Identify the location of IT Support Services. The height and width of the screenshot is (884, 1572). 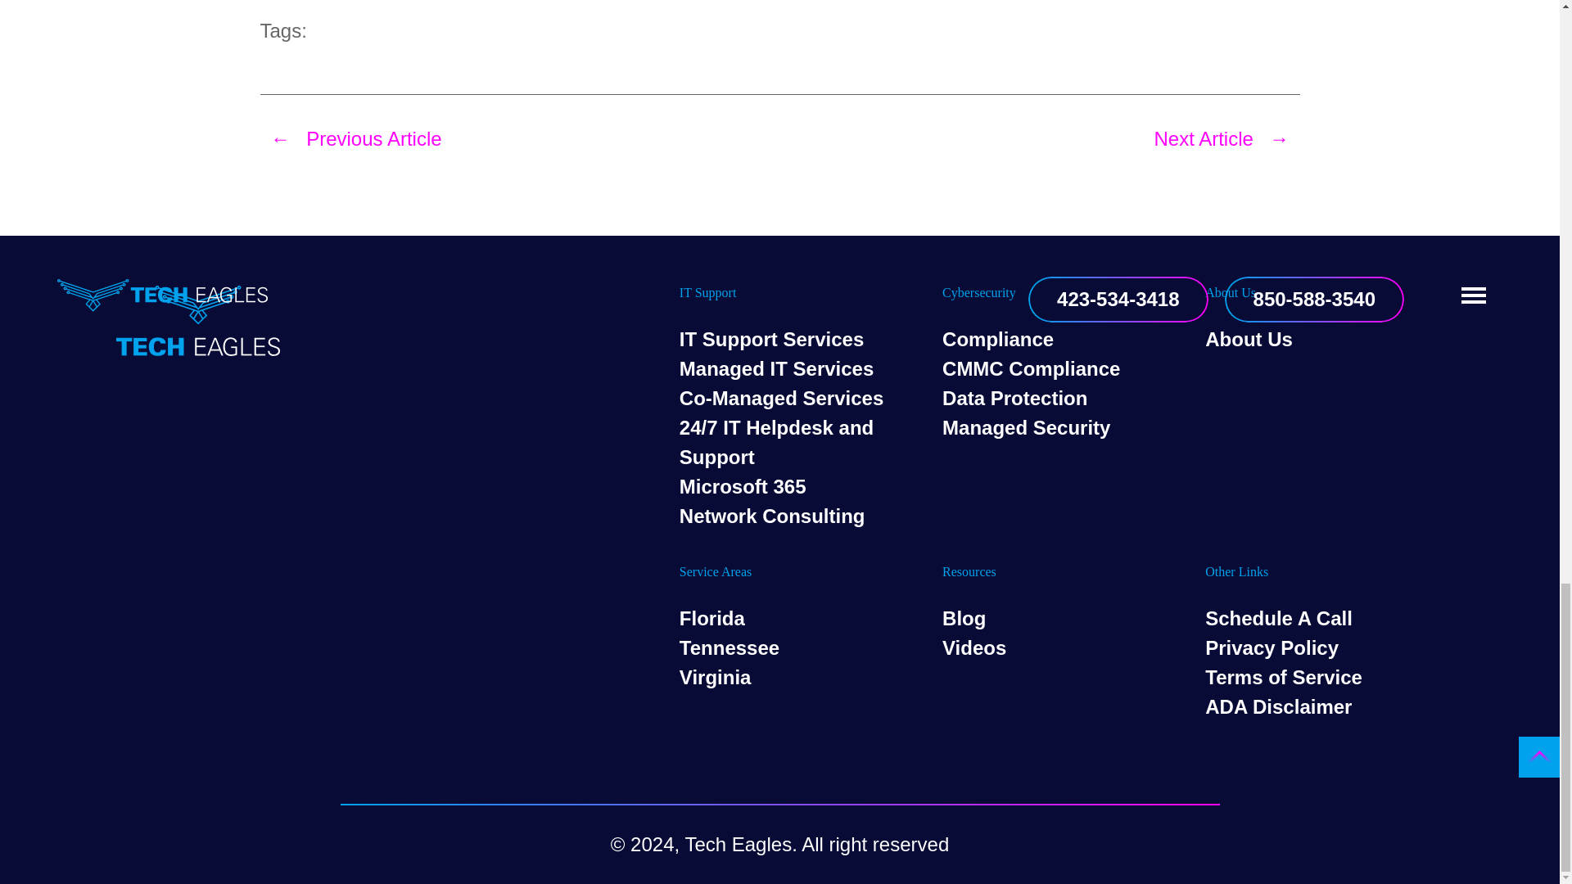
(771, 339).